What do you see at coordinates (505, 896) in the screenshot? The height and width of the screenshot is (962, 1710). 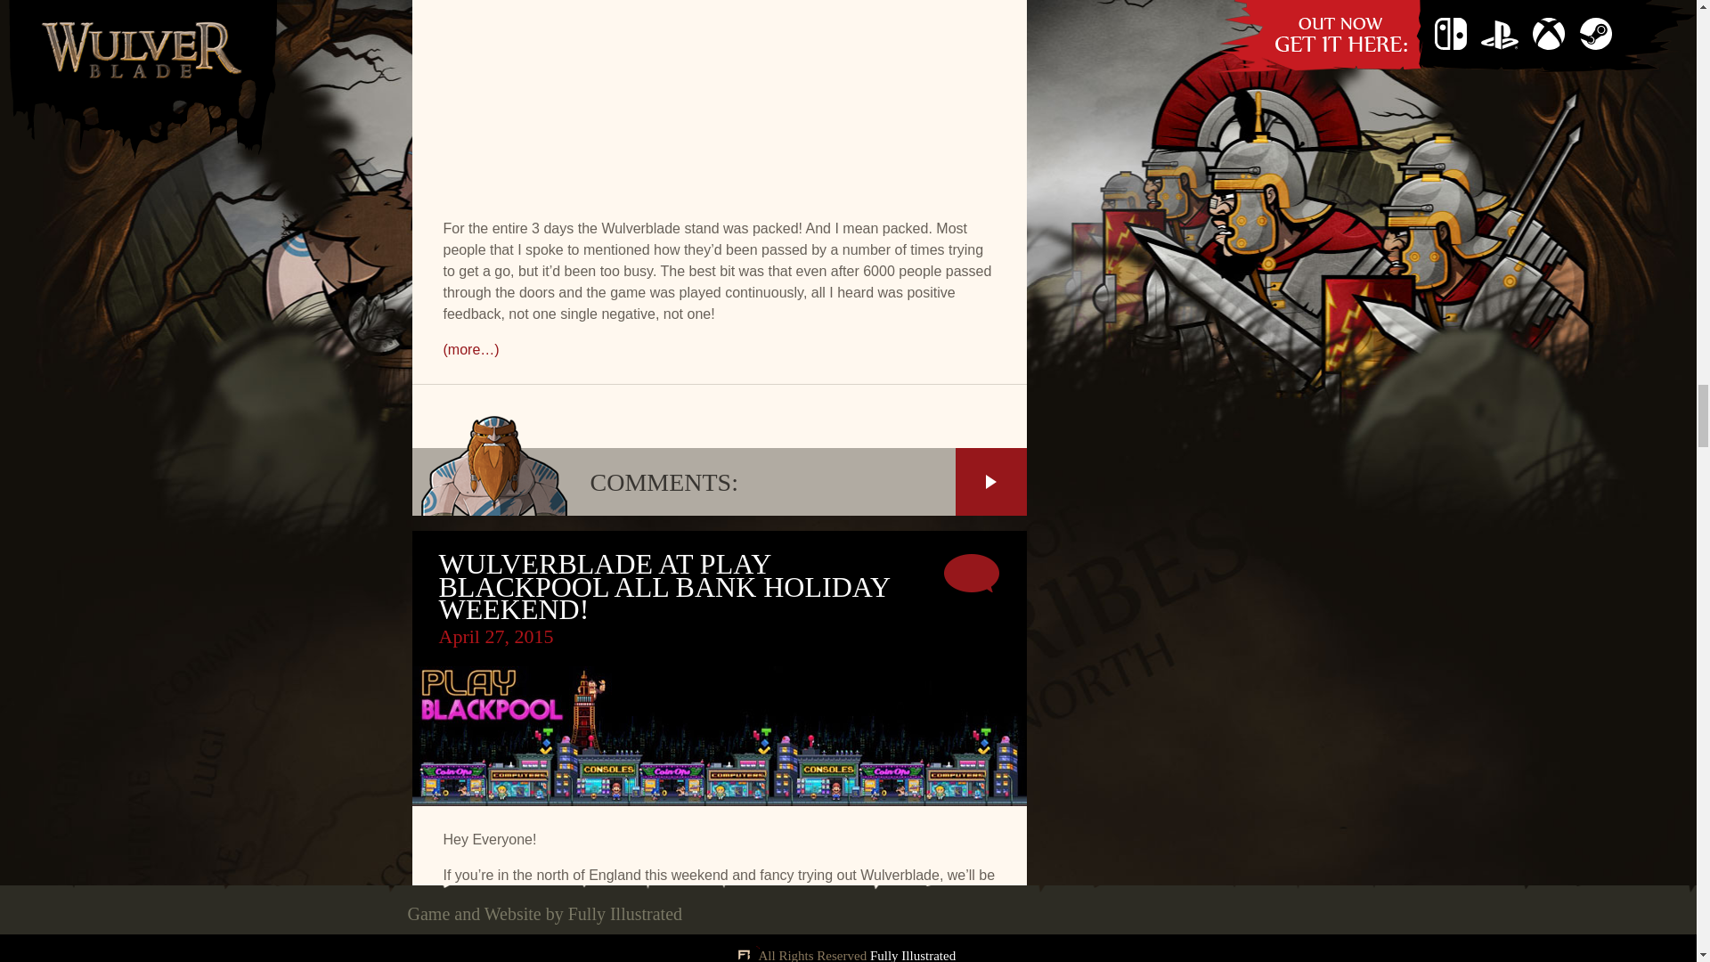 I see `play blackpool` at bounding box center [505, 896].